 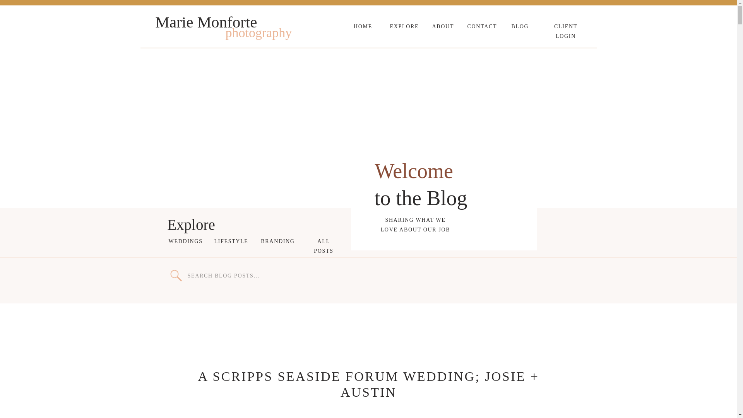 I want to click on ALL POSTS, so click(x=324, y=240).